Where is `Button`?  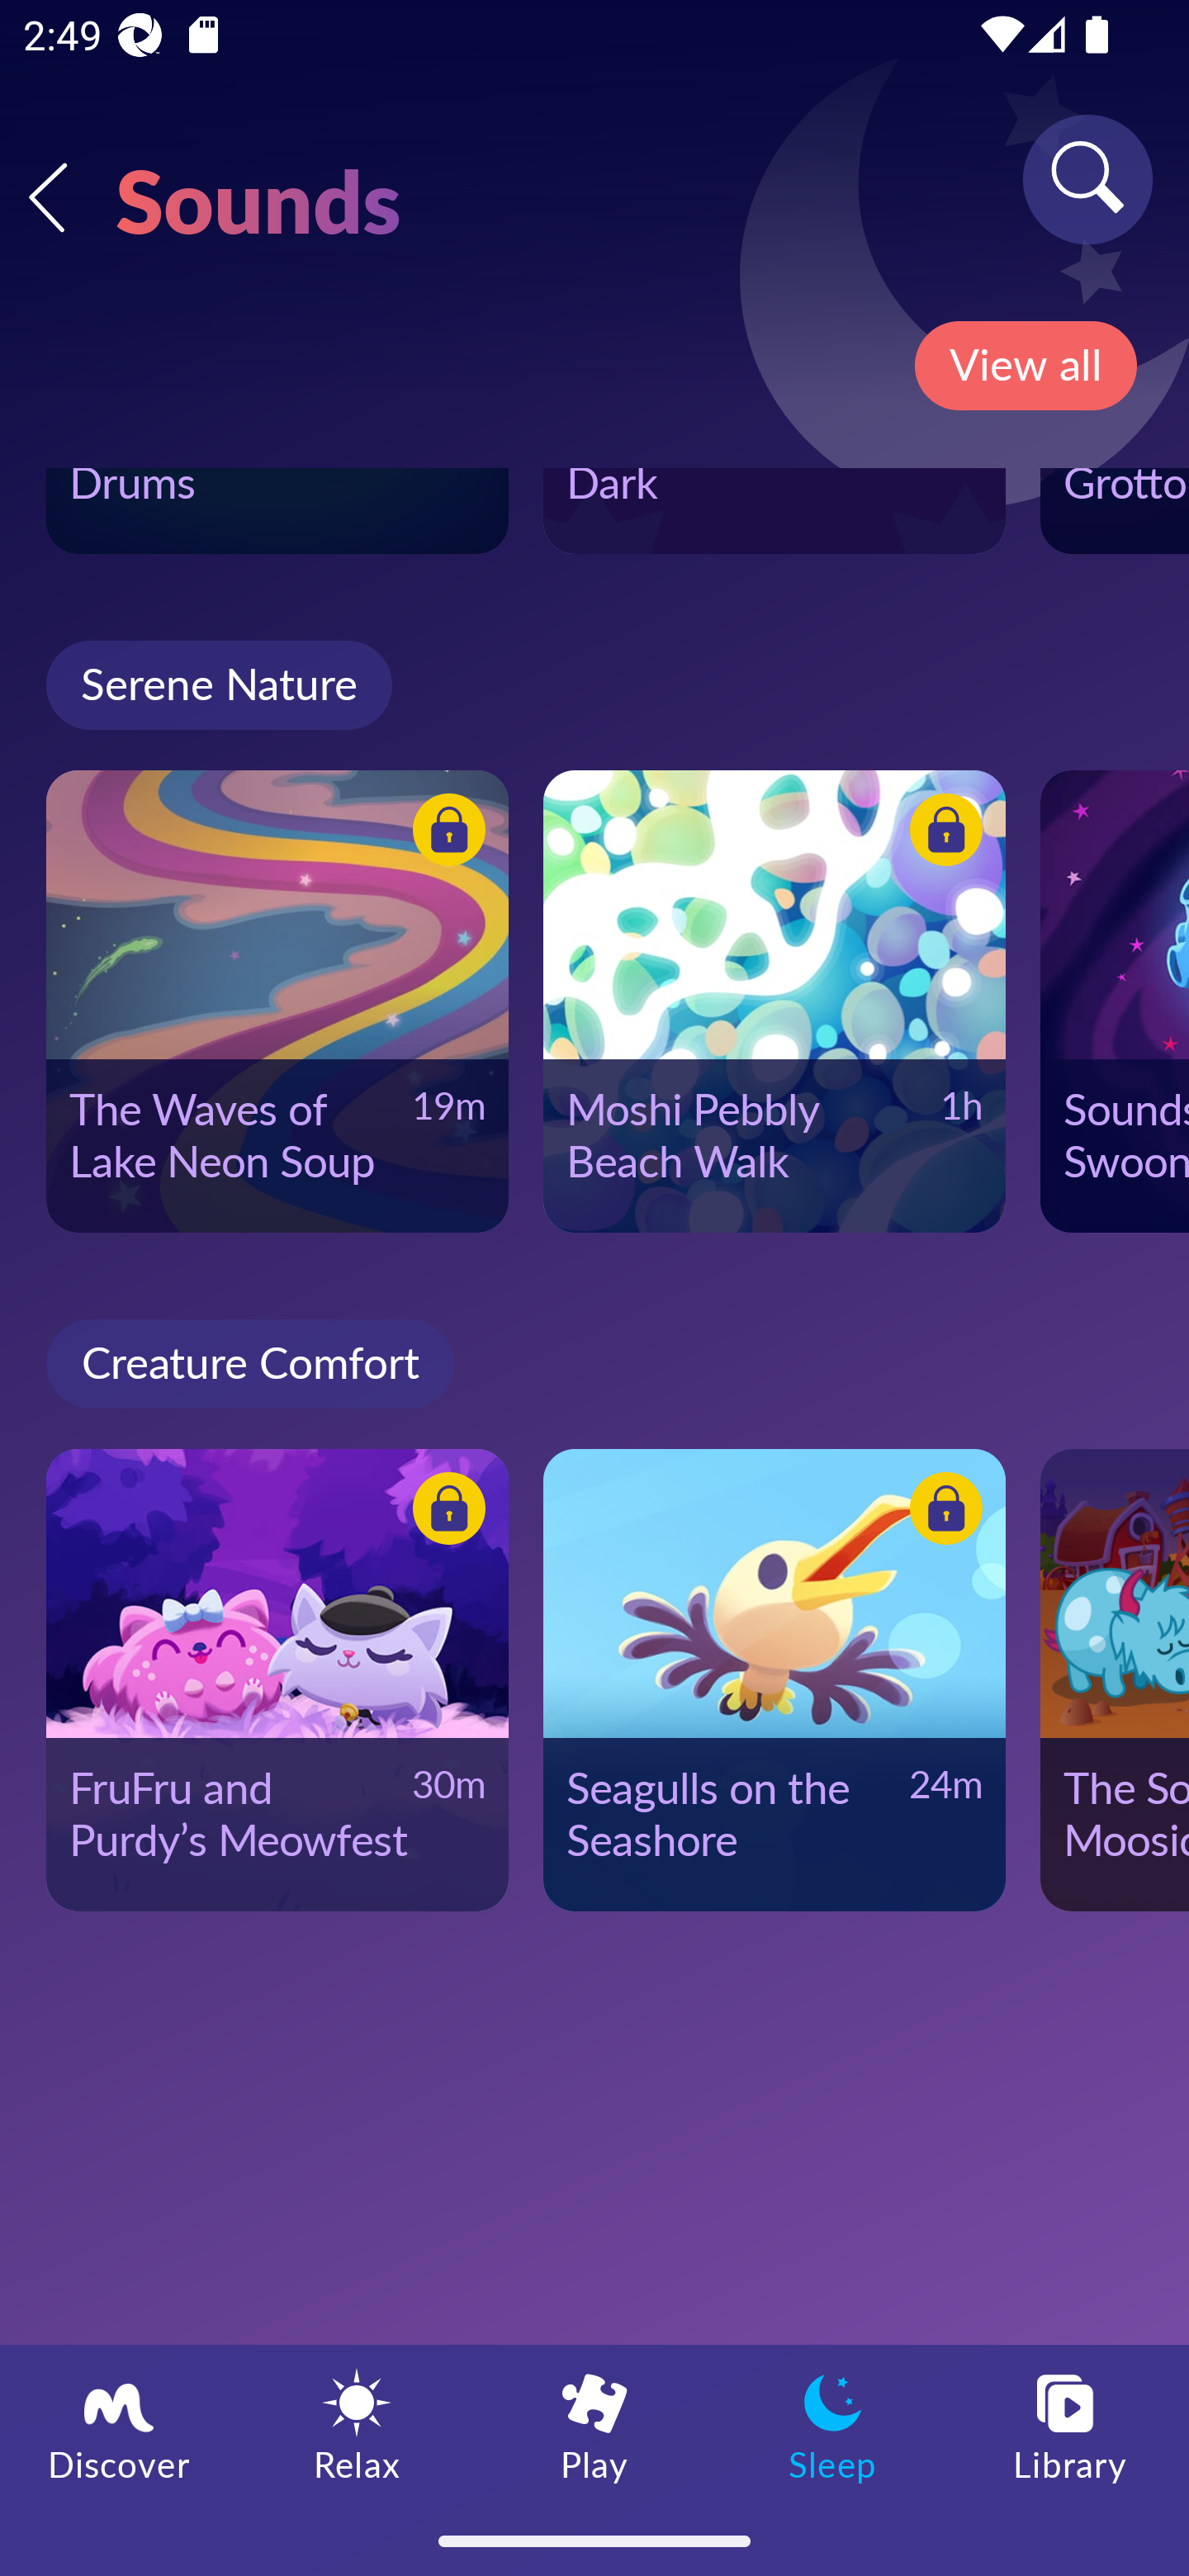 Button is located at coordinates (444, 834).